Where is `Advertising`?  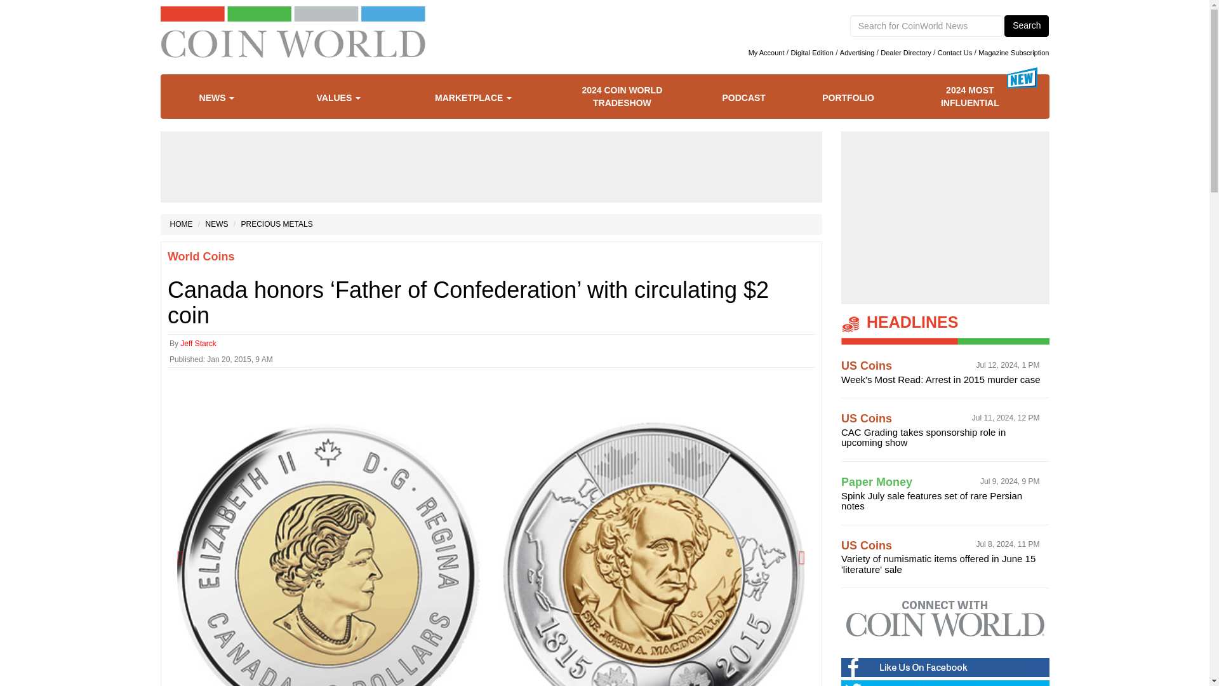 Advertising is located at coordinates (856, 52).